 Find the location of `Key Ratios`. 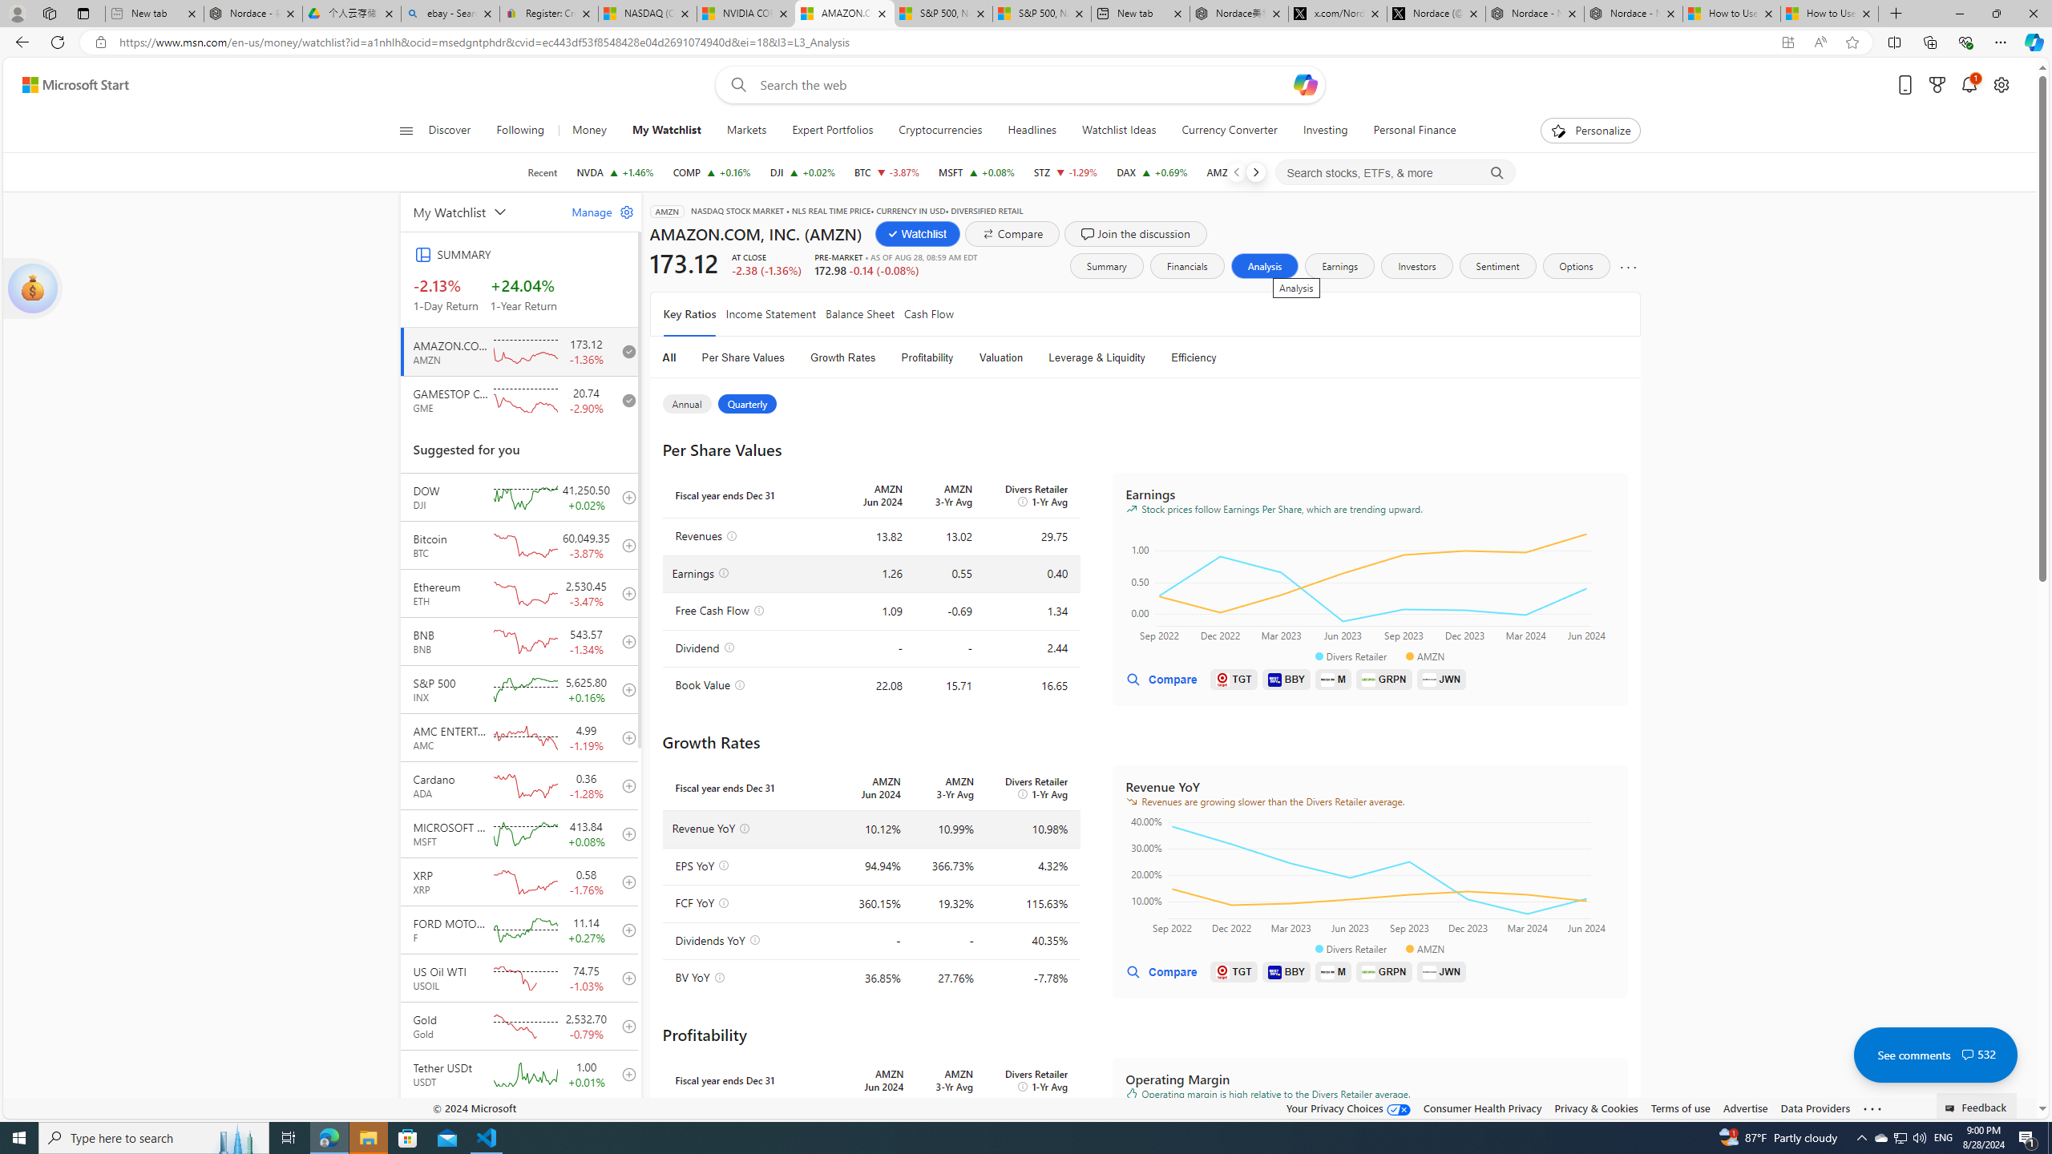

Key Ratios is located at coordinates (689, 314).